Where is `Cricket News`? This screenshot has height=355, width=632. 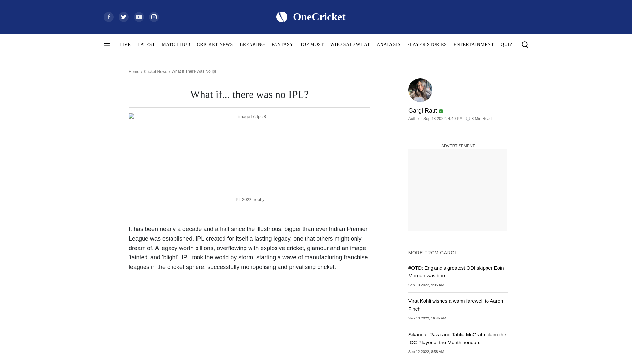 Cricket News is located at coordinates (155, 72).